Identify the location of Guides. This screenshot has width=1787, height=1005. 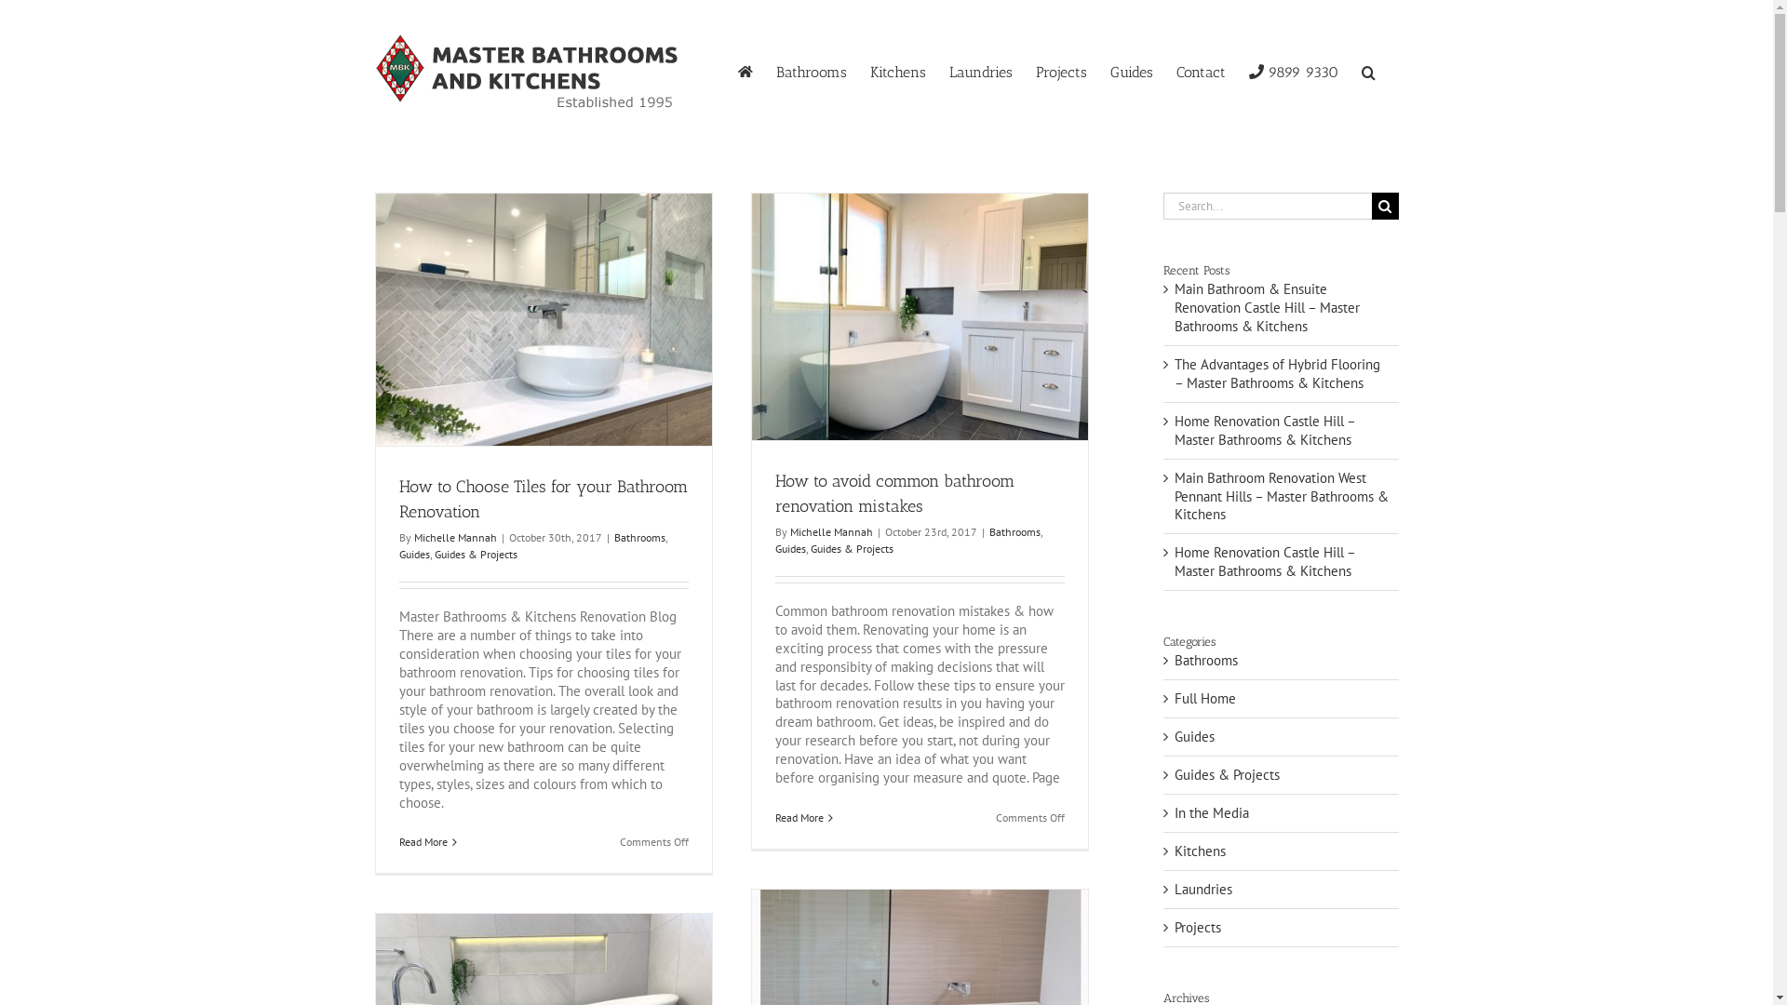
(1283, 737).